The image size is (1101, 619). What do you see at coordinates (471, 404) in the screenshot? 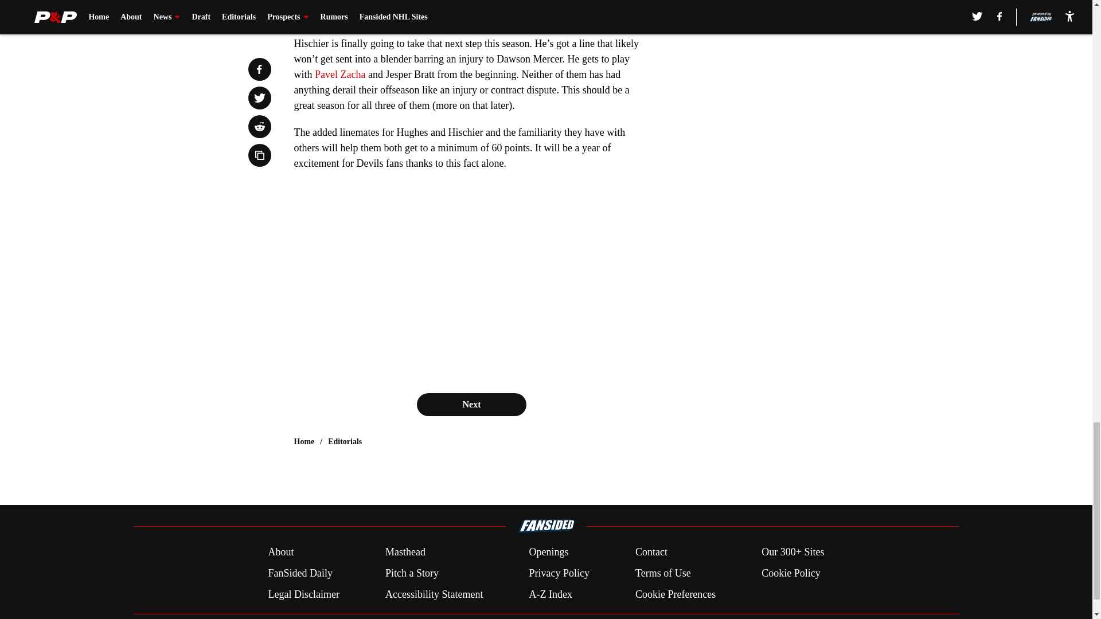
I see `Next` at bounding box center [471, 404].